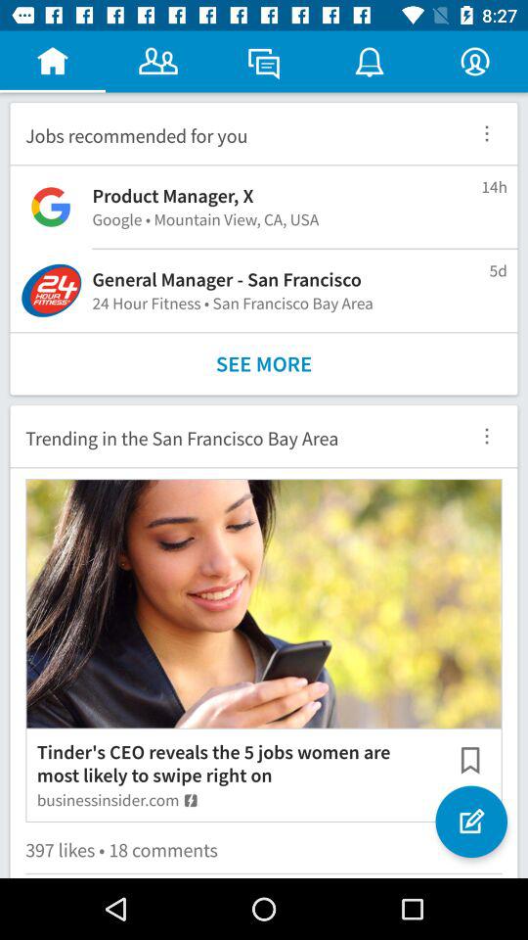 The height and width of the screenshot is (940, 528). Describe the element at coordinates (233, 133) in the screenshot. I see `scroll to jobs recommended for item` at that location.